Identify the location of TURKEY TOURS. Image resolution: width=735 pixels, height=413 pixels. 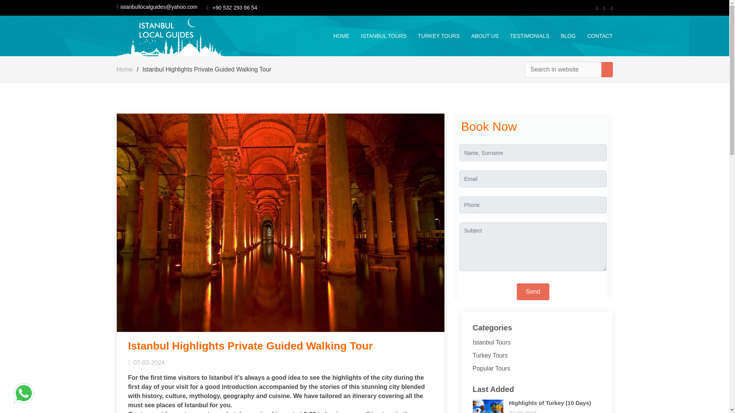
(433, 36).